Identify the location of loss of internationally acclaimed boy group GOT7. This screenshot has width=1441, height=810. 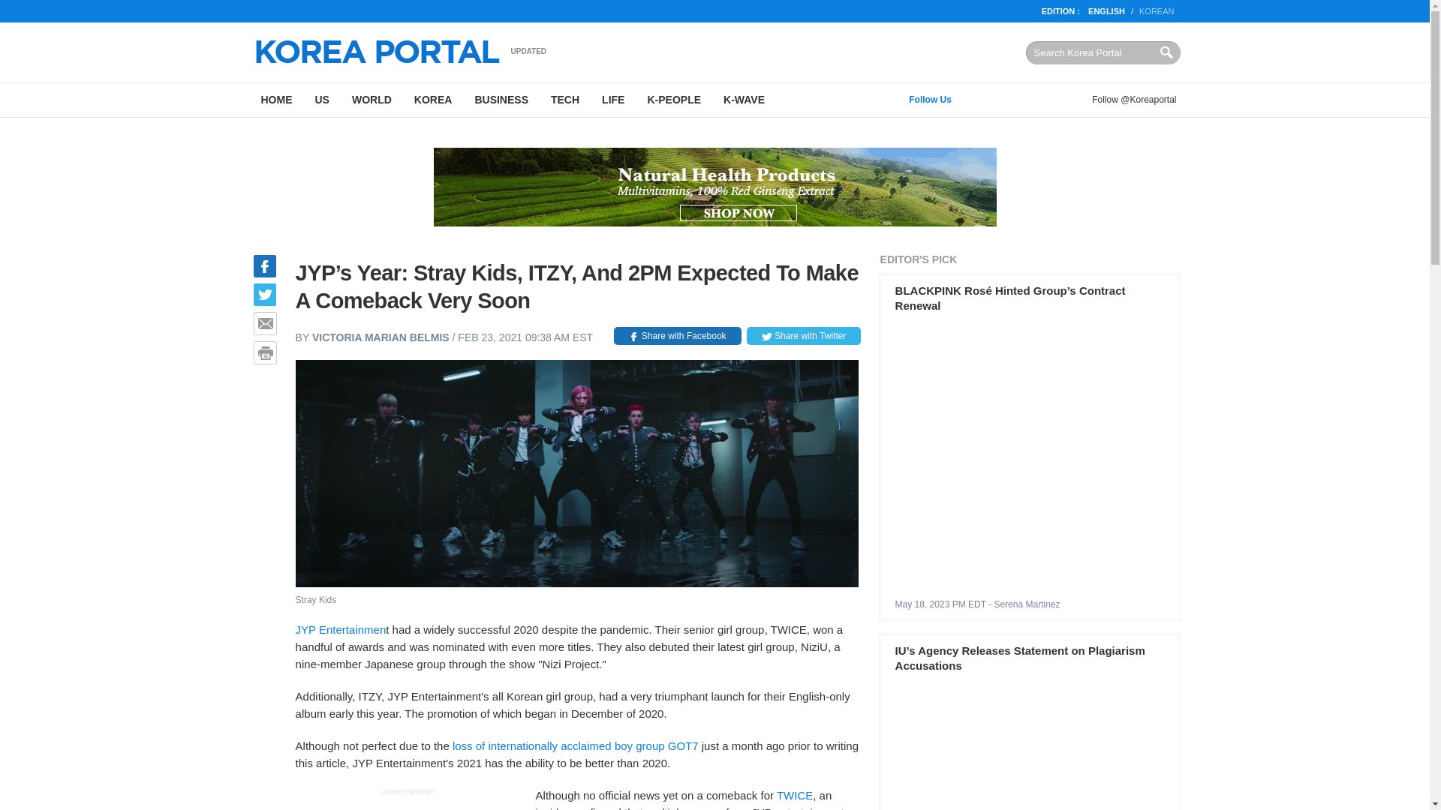
(575, 745).